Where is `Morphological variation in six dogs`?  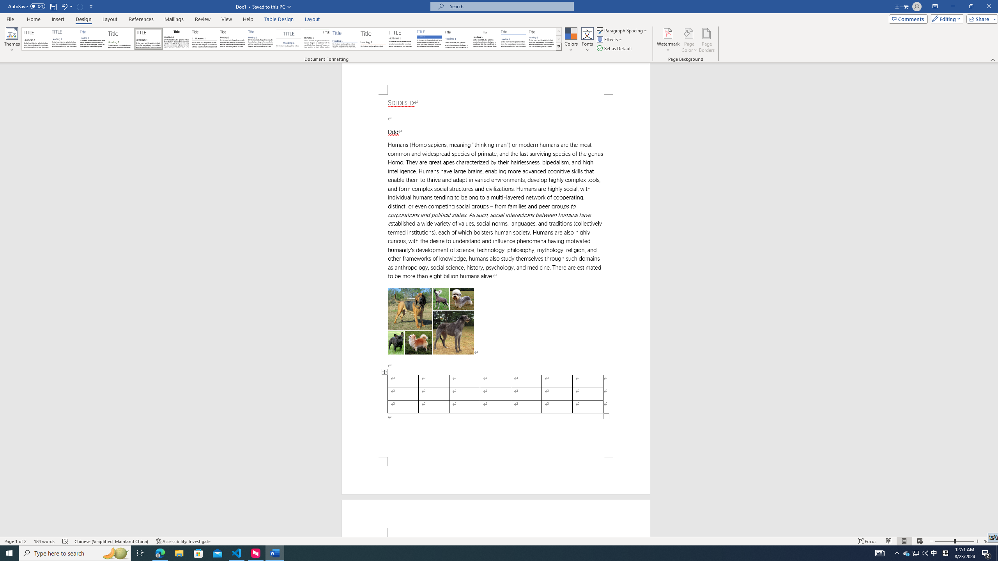
Morphological variation in six dogs is located at coordinates (431, 321).